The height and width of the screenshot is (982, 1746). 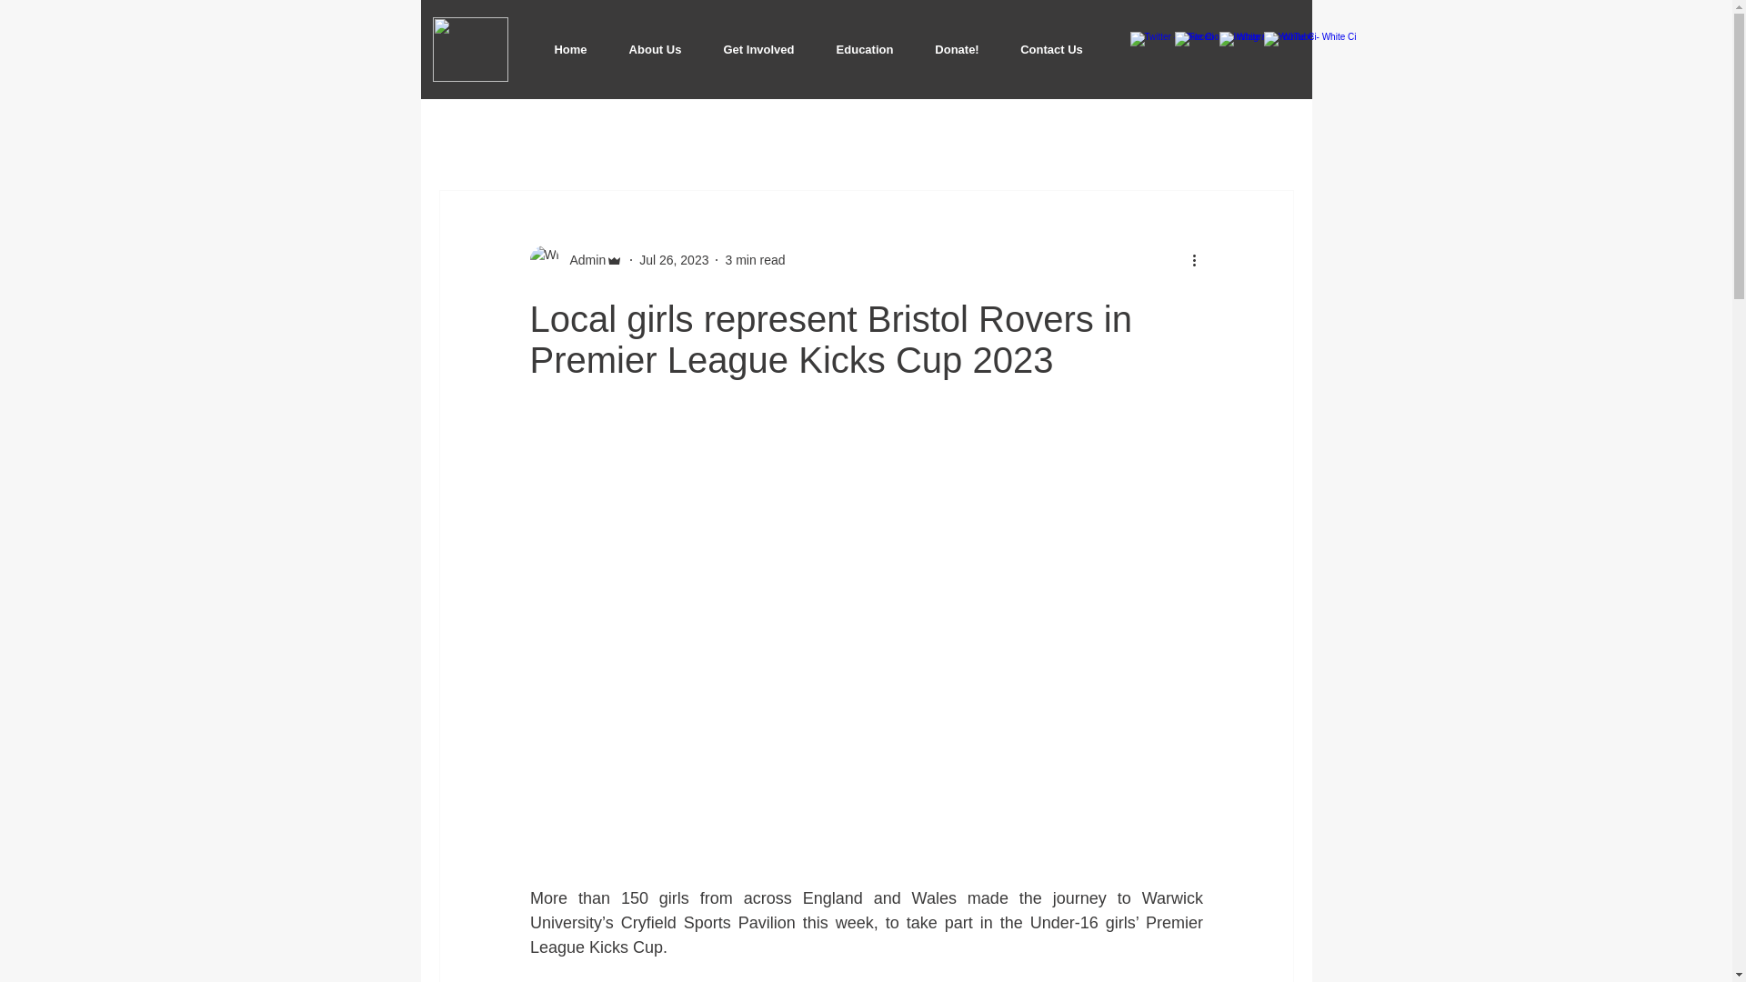 I want to click on Education, so click(x=864, y=49).